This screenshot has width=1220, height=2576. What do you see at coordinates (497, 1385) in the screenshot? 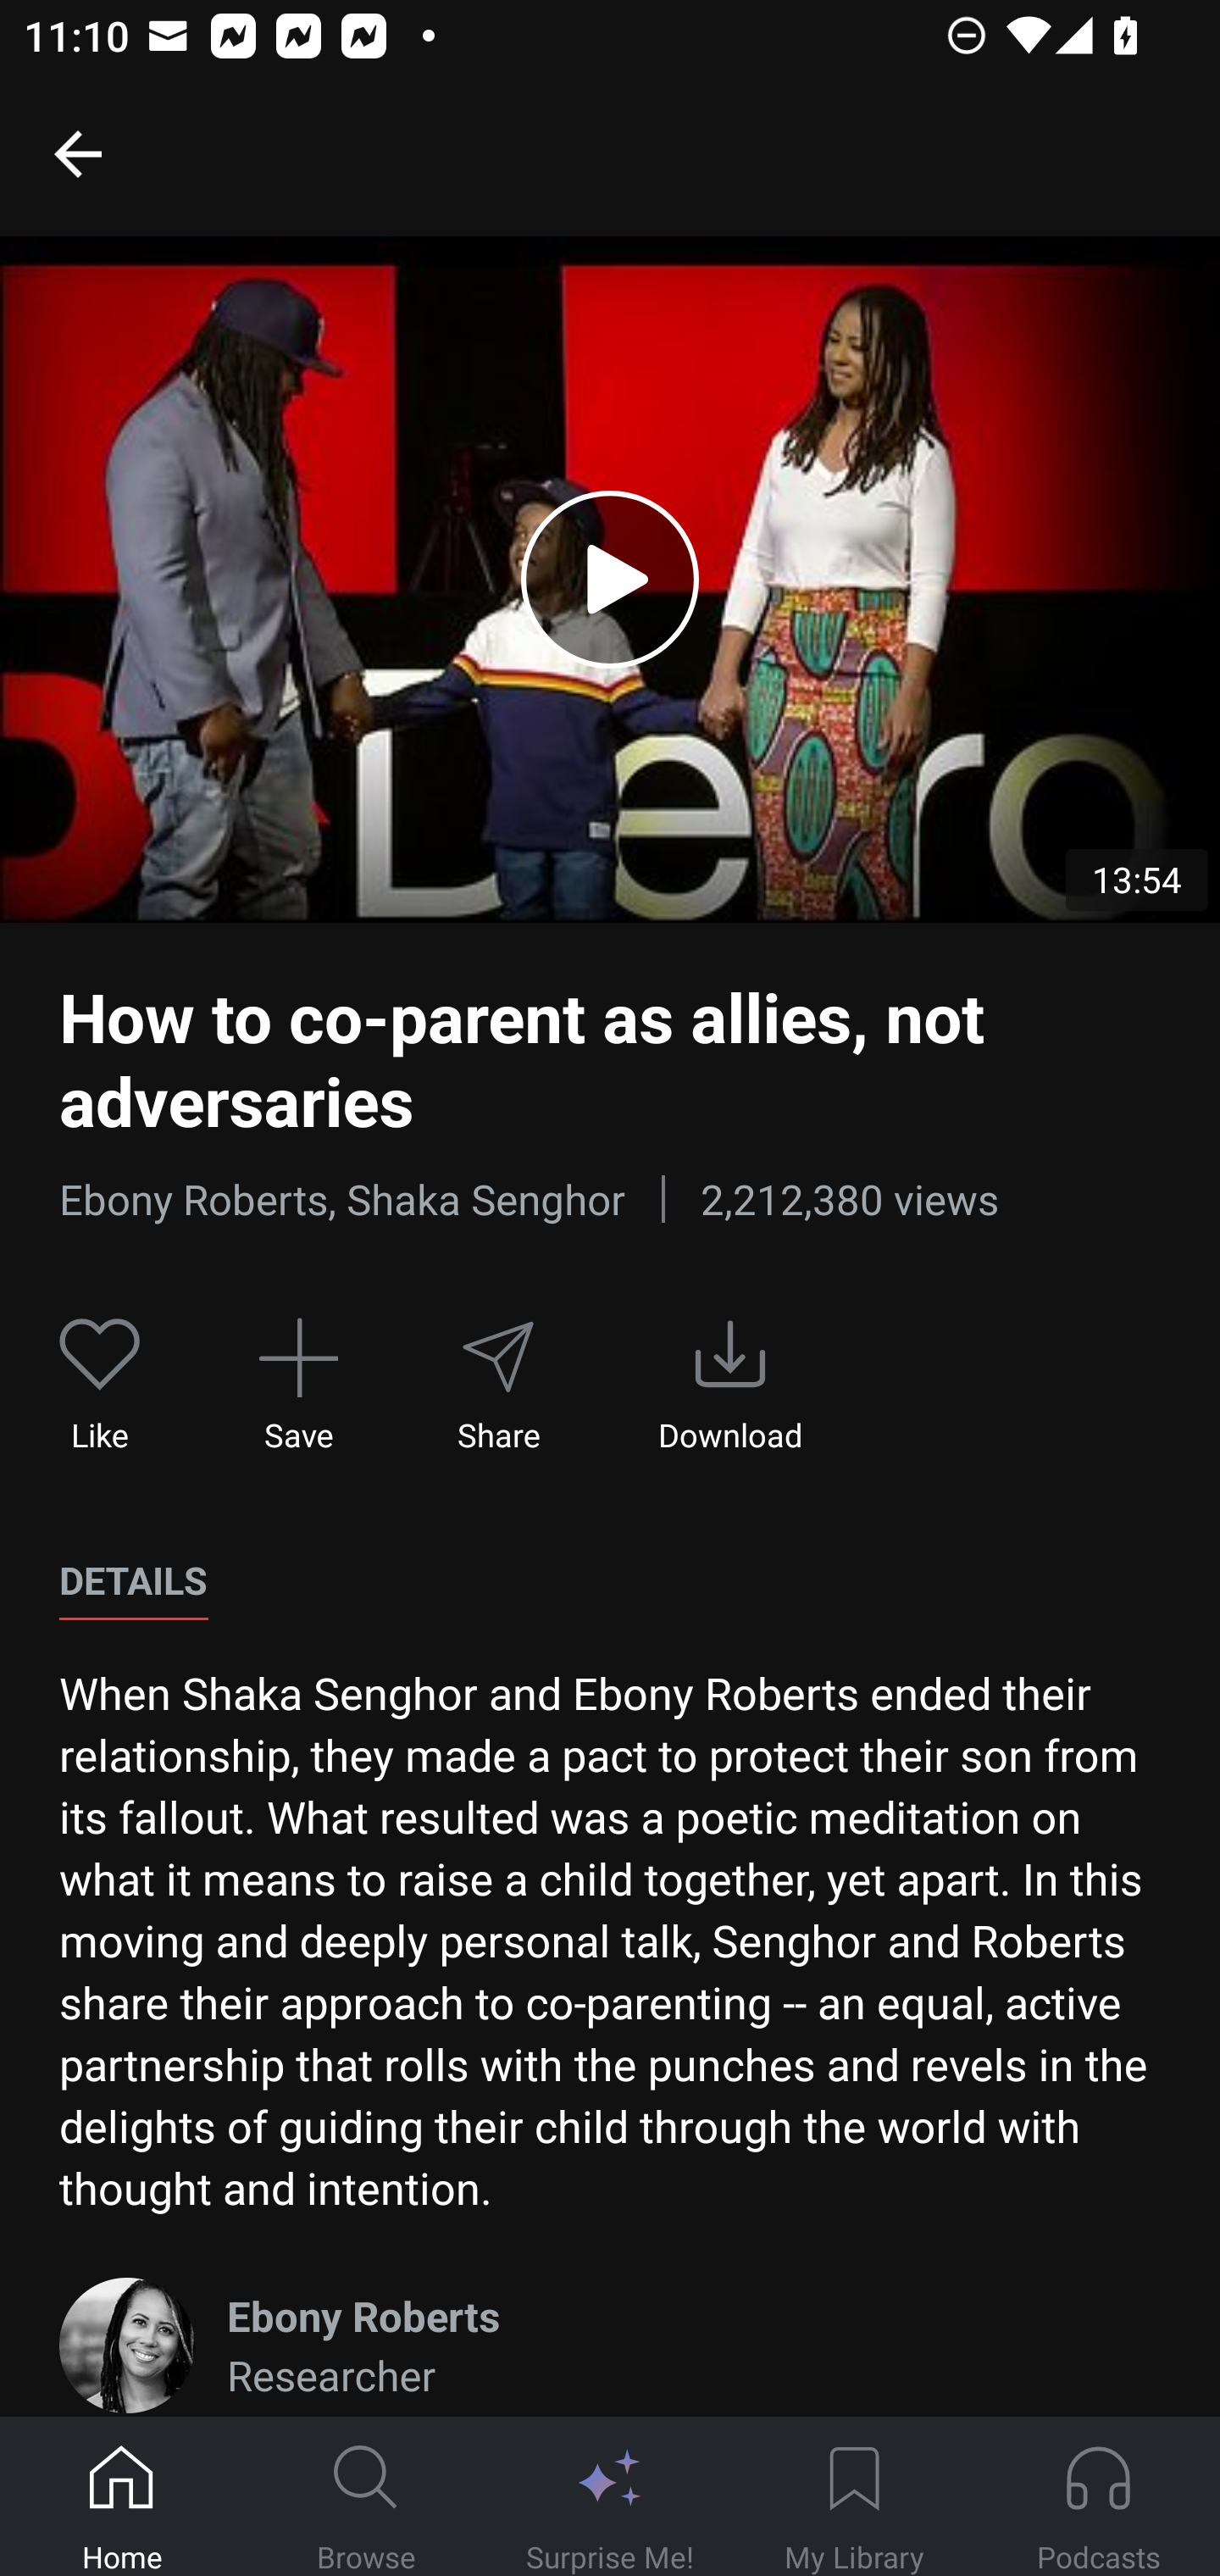
I see `Share` at bounding box center [497, 1385].